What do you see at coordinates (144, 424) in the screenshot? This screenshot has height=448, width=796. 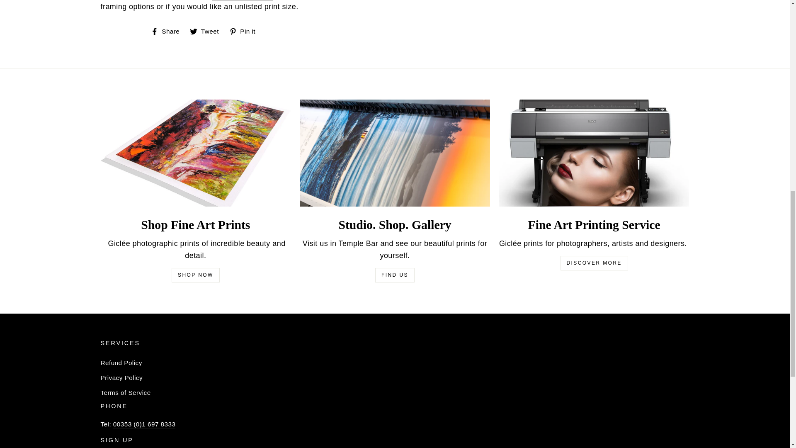 I see `tel:00353862267736` at bounding box center [144, 424].